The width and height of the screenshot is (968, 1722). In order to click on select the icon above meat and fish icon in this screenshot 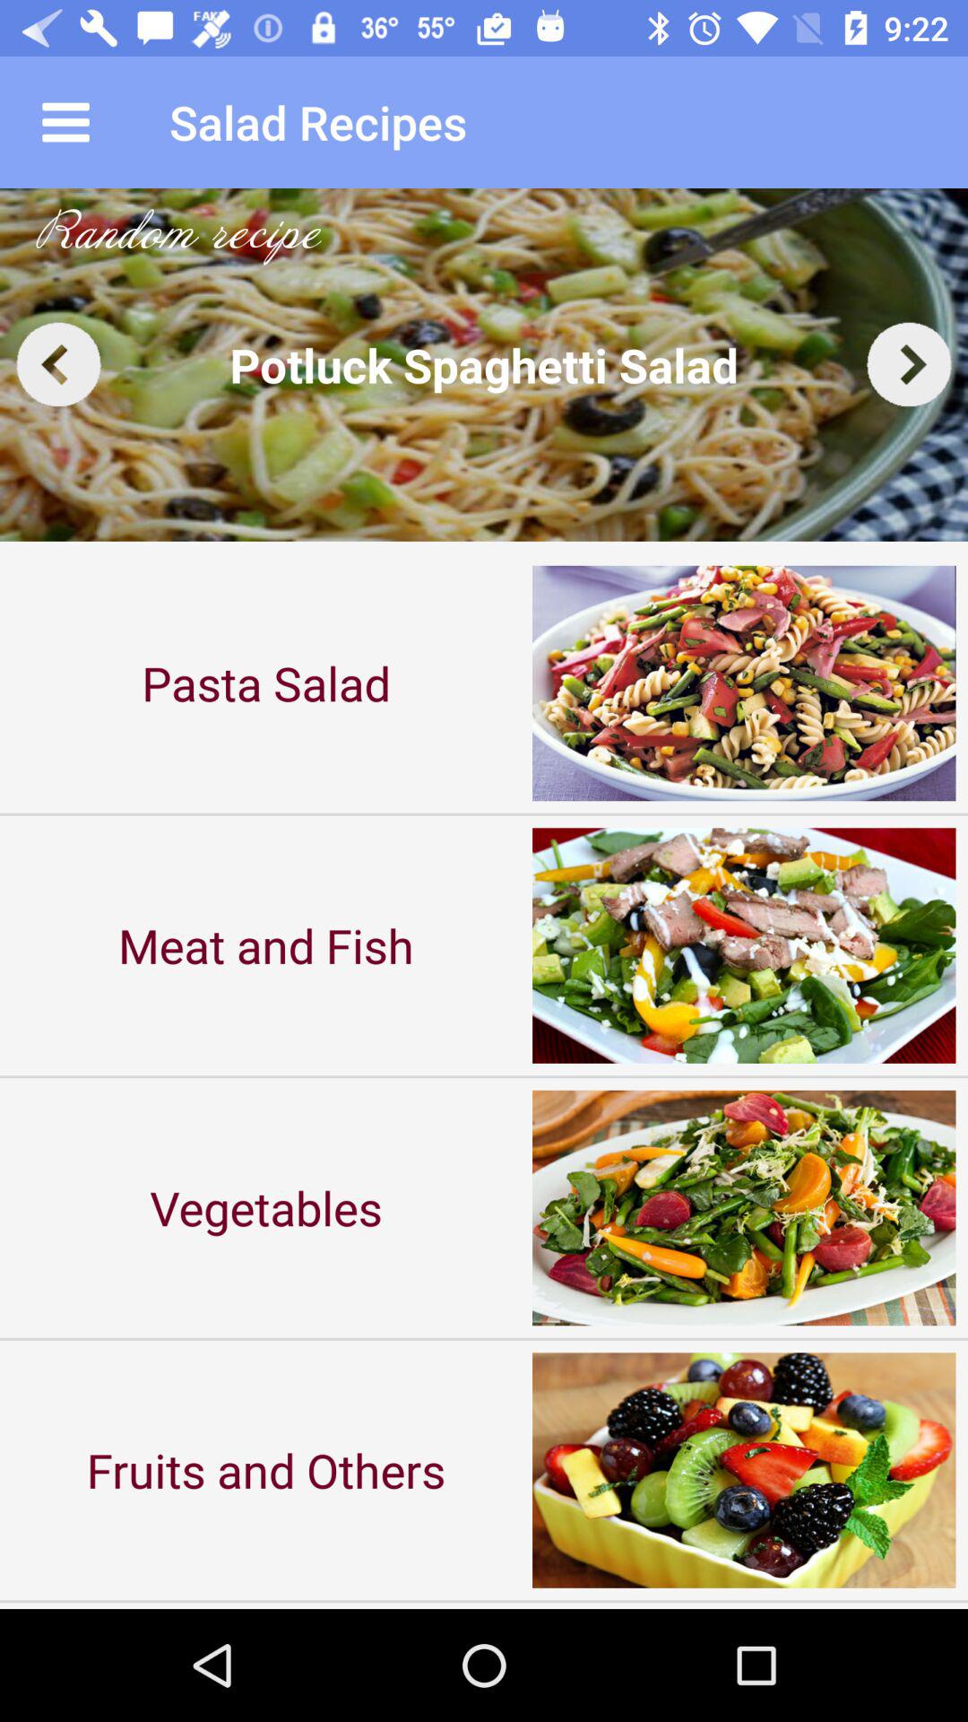, I will do `click(266, 683)`.